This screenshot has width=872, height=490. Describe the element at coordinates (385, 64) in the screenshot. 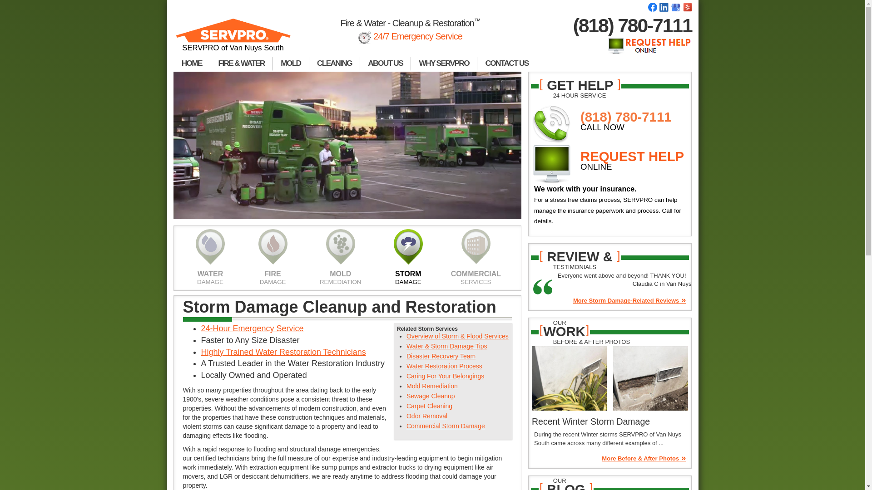

I see `ABOUT US` at that location.